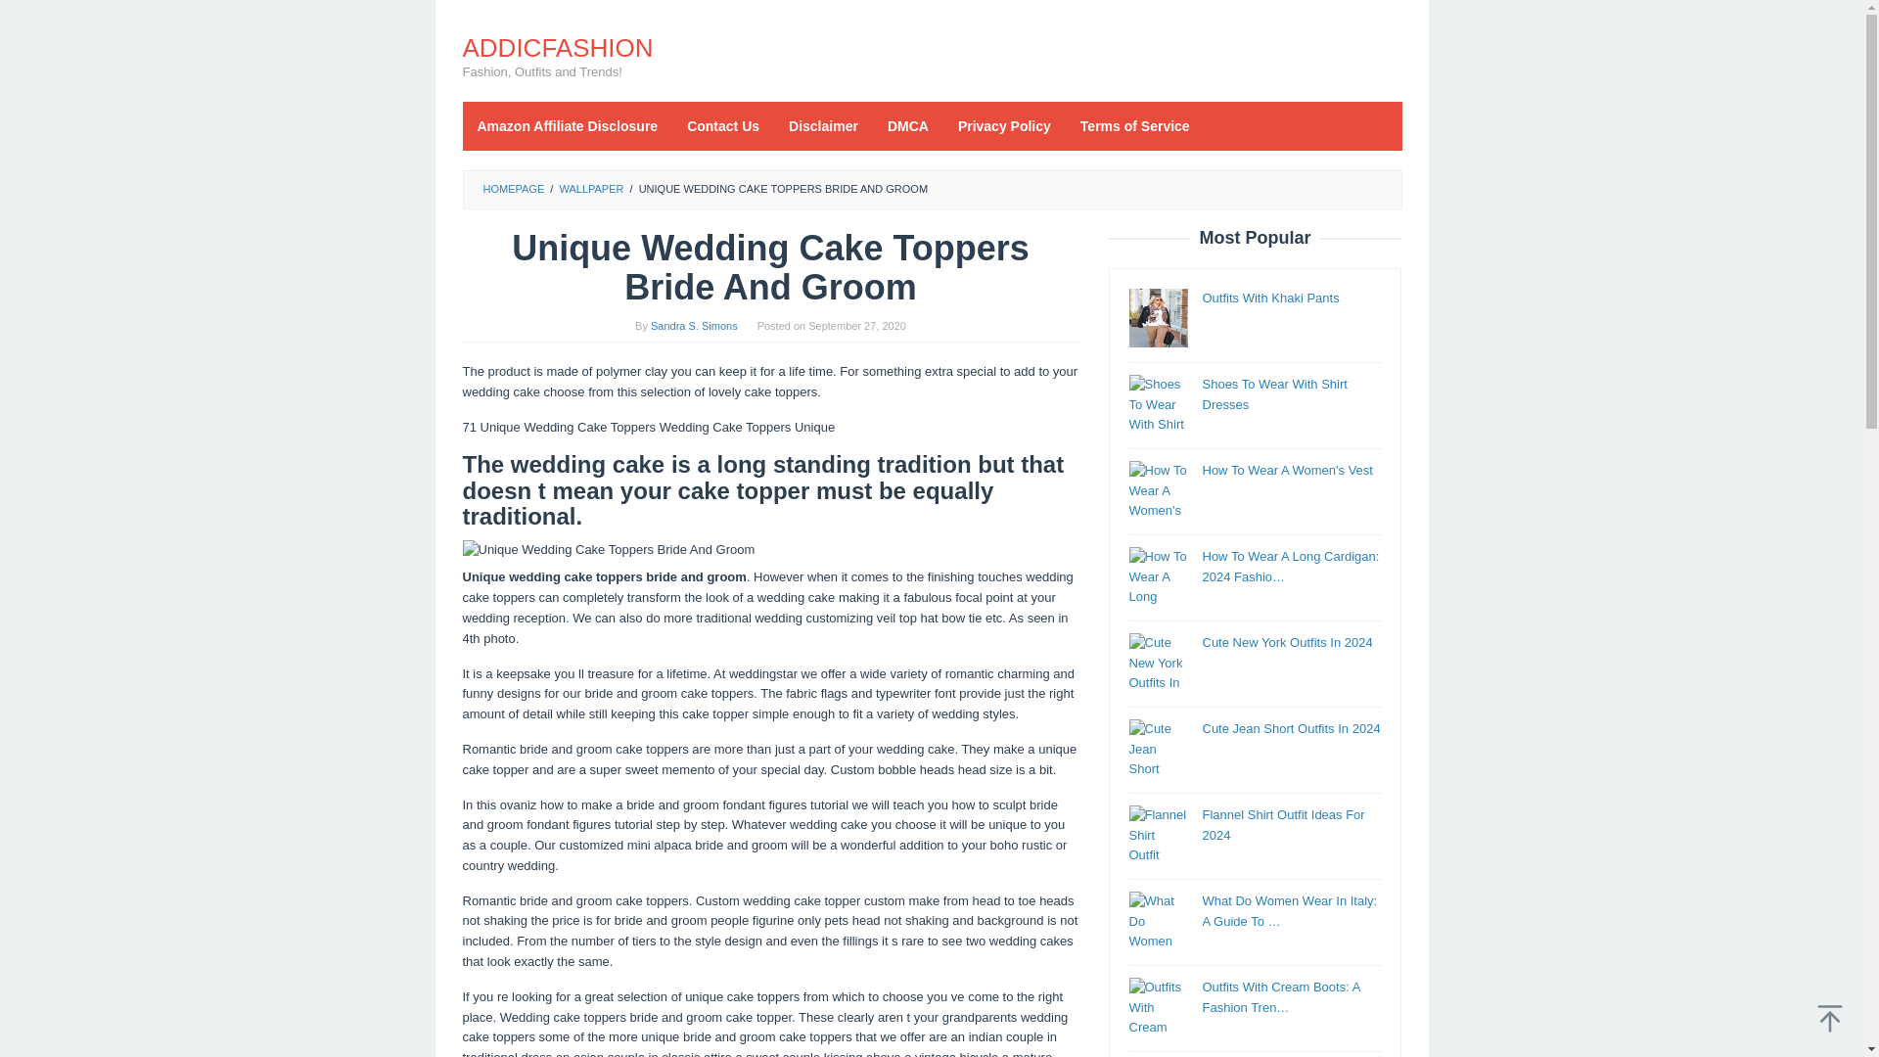 The image size is (1879, 1057). What do you see at coordinates (824, 125) in the screenshot?
I see `Disclaimer` at bounding box center [824, 125].